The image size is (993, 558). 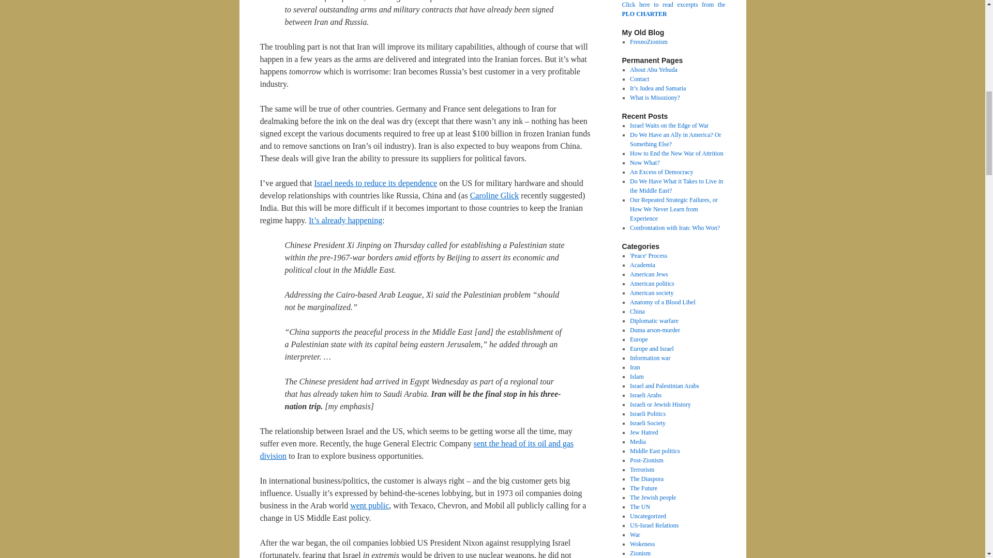 What do you see at coordinates (639, 79) in the screenshot?
I see `Contact` at bounding box center [639, 79].